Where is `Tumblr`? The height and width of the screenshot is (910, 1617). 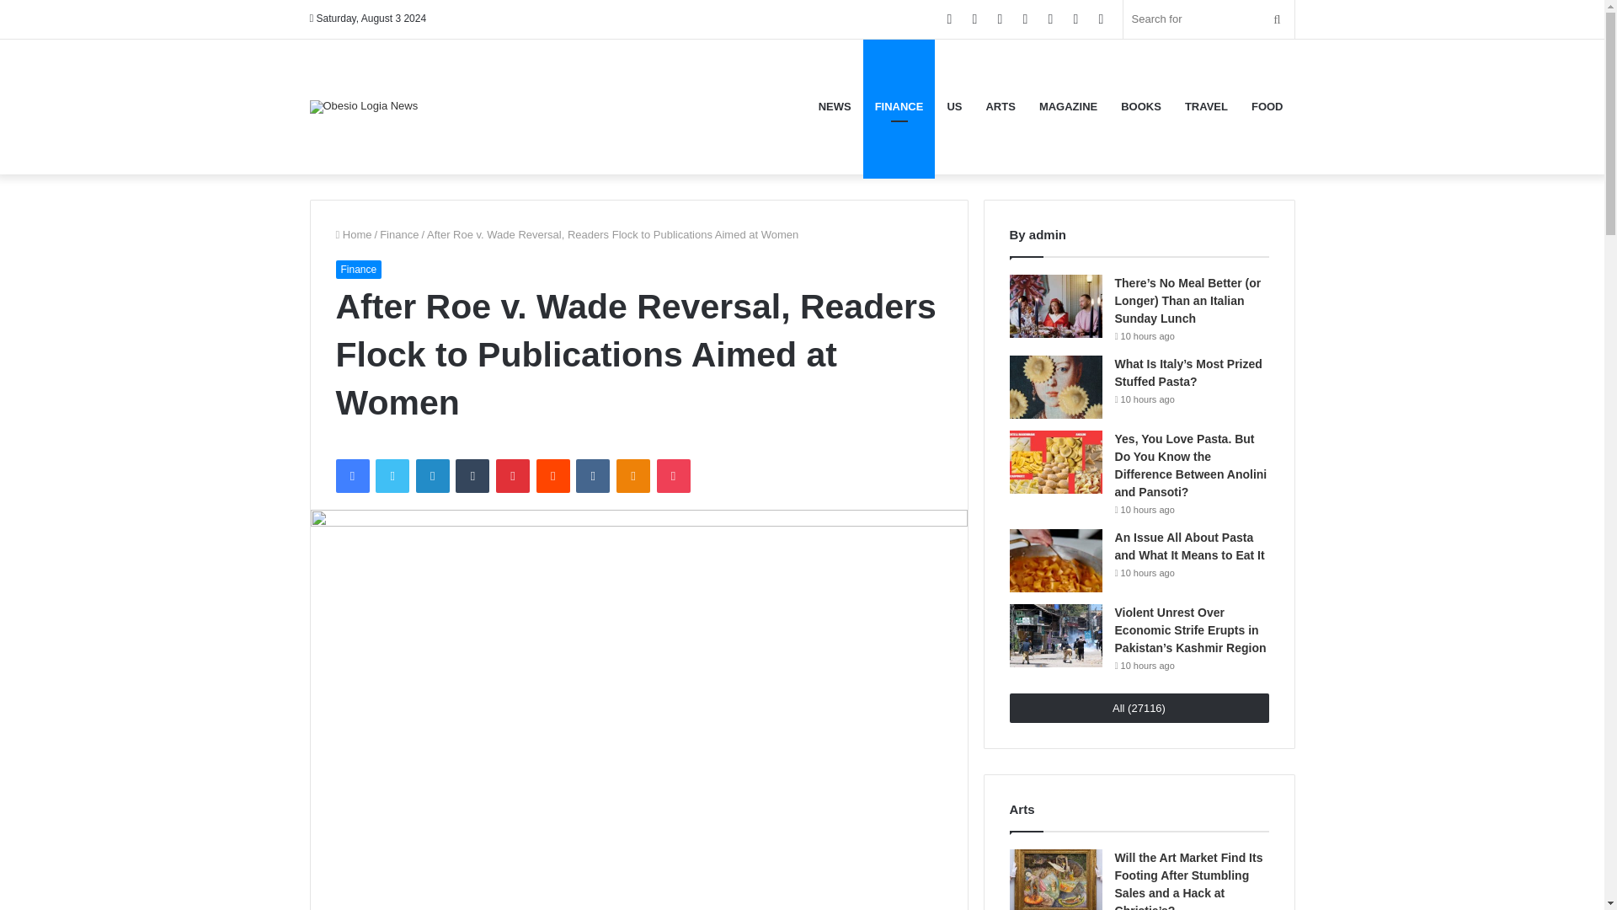 Tumblr is located at coordinates (472, 476).